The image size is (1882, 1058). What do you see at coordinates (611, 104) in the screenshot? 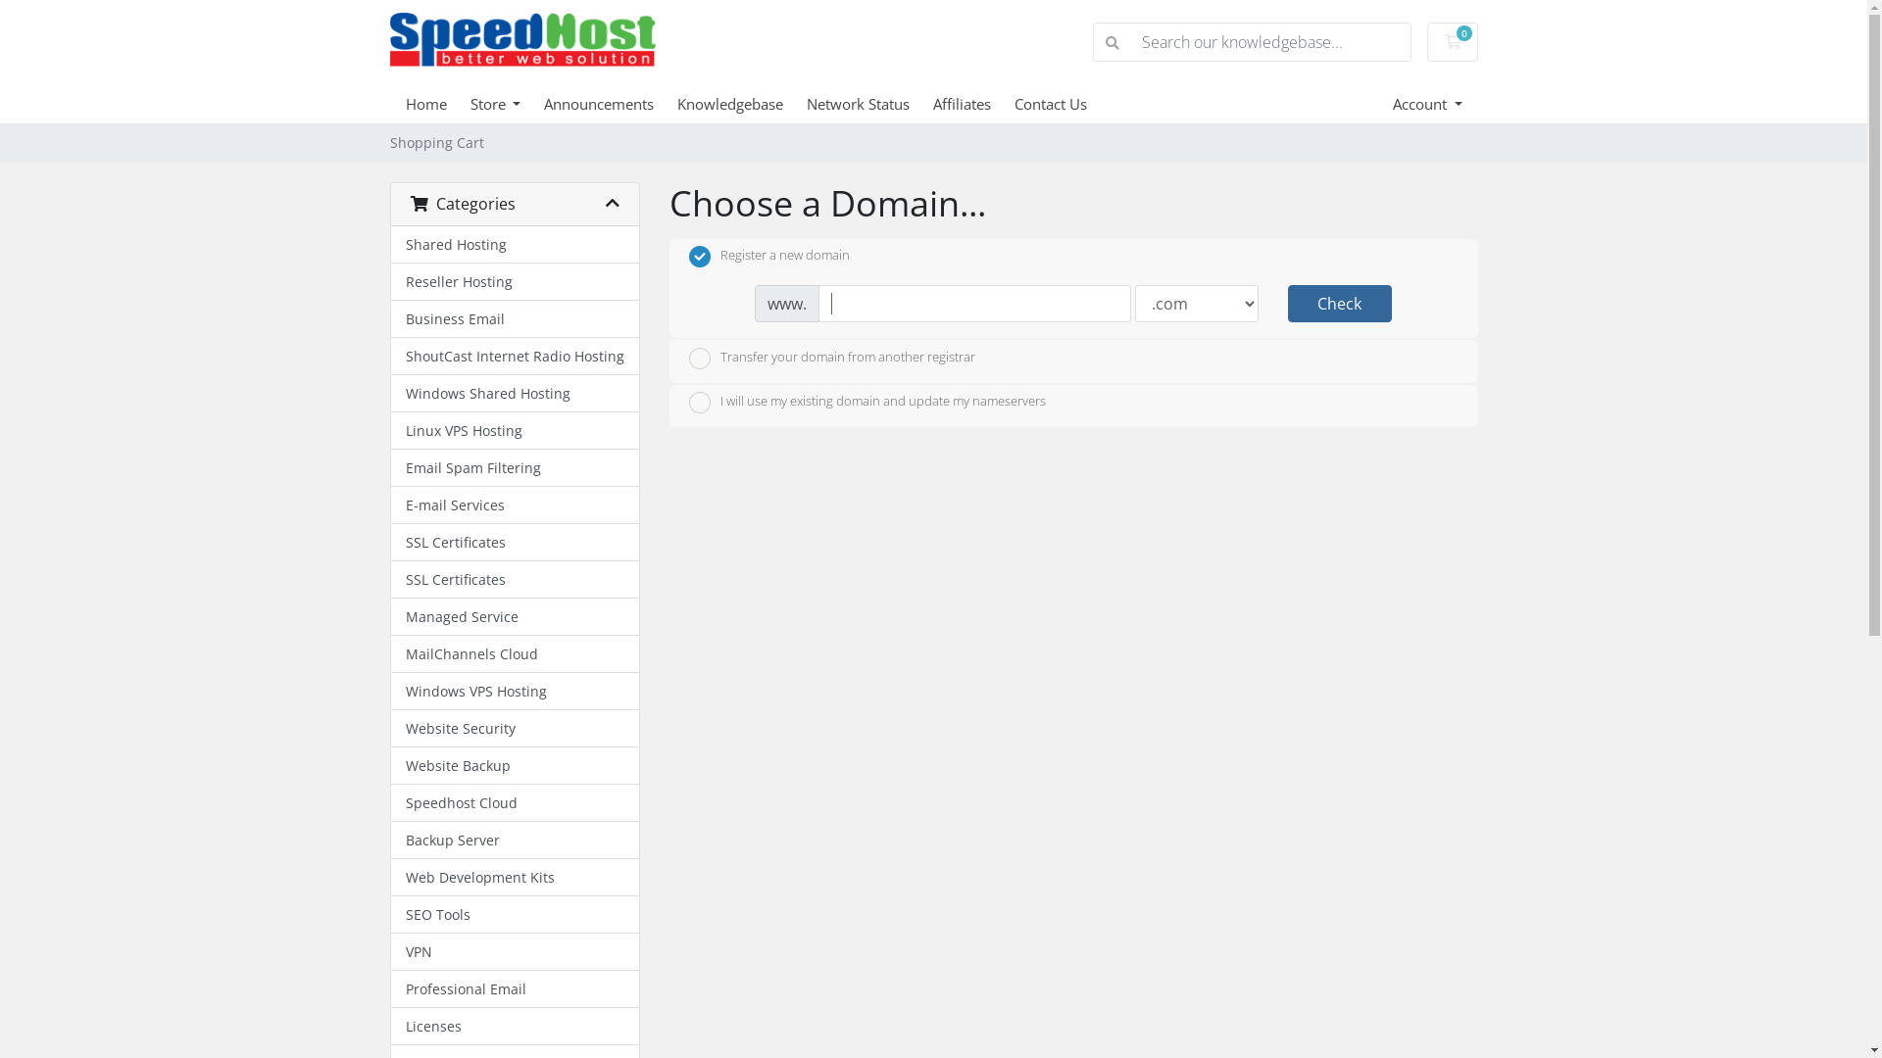
I see `Announcements` at bounding box center [611, 104].